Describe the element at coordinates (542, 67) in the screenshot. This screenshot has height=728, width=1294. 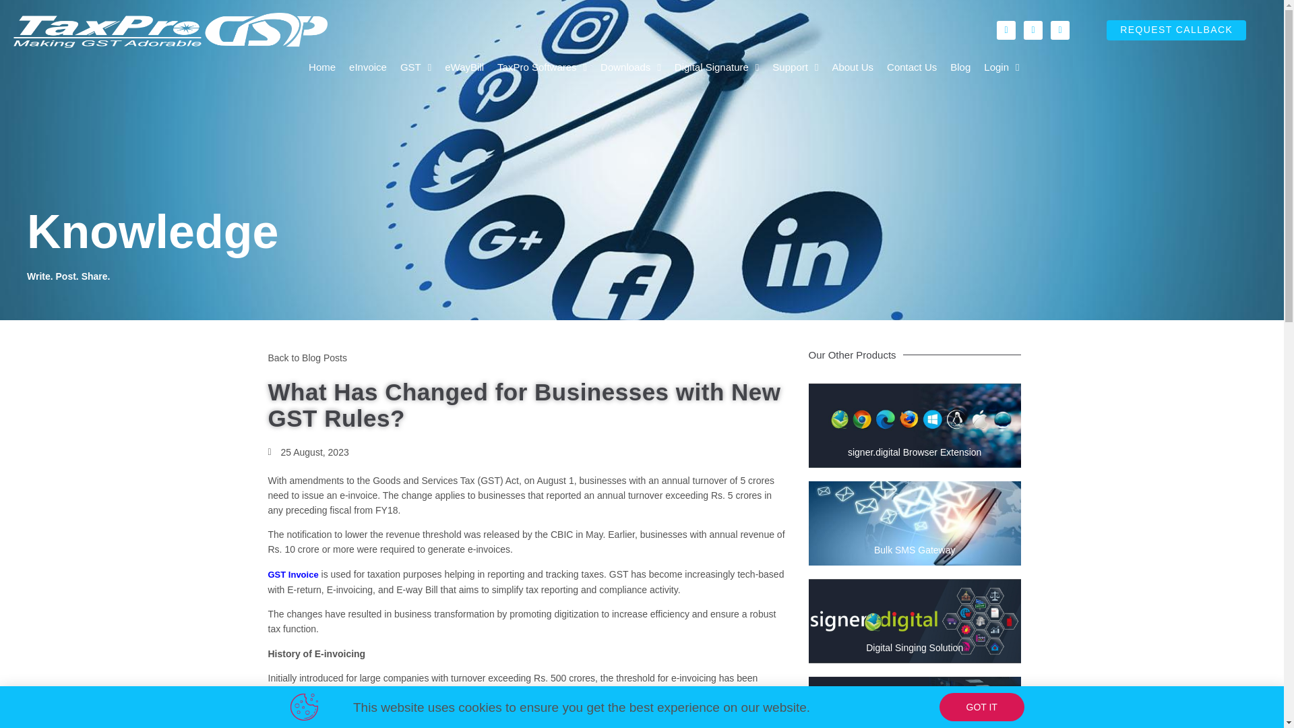
I see `TaxPro Softwares` at that location.